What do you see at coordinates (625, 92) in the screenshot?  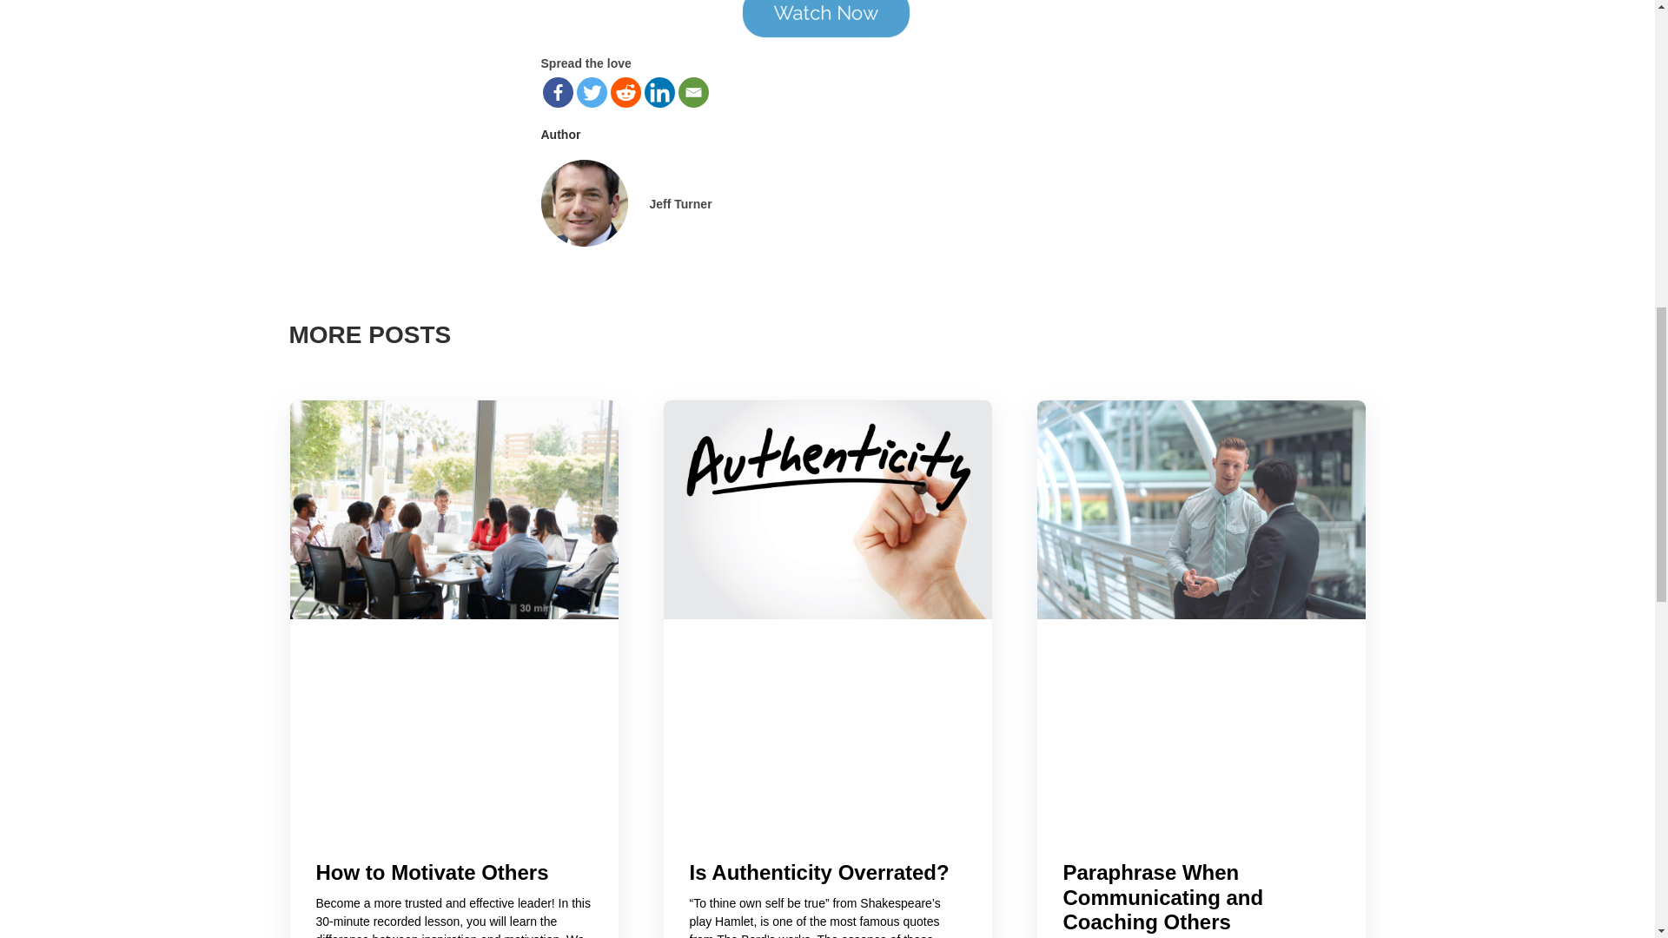 I see `Reddit` at bounding box center [625, 92].